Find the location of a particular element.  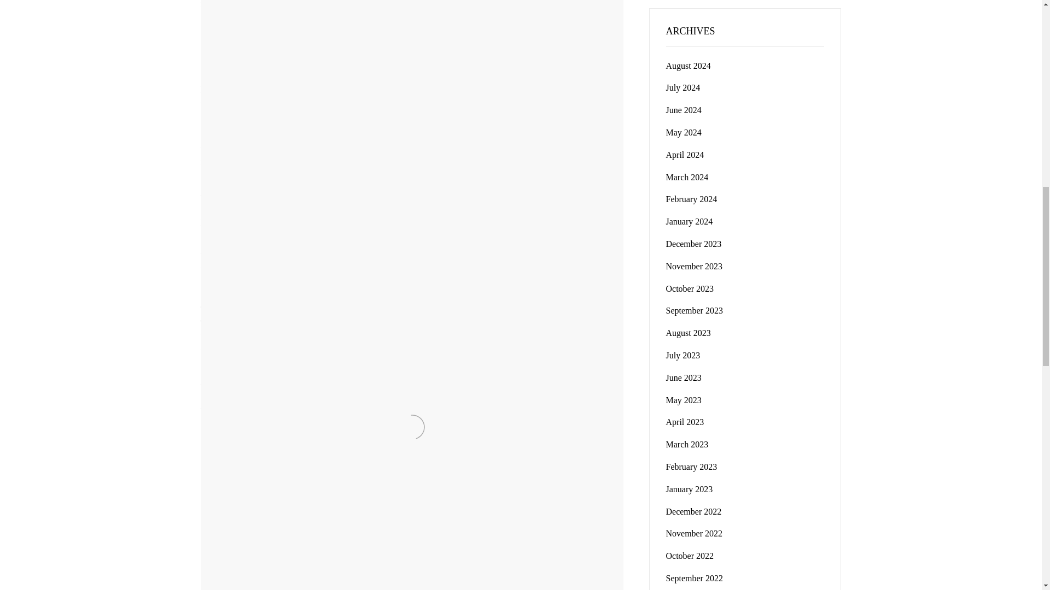

November 2023 is located at coordinates (693, 244).